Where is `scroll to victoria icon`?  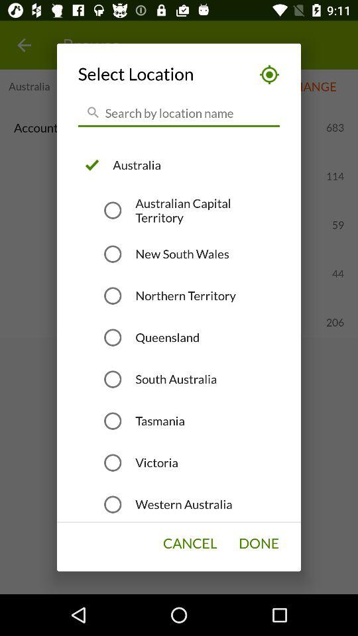 scroll to victoria icon is located at coordinates (156, 462).